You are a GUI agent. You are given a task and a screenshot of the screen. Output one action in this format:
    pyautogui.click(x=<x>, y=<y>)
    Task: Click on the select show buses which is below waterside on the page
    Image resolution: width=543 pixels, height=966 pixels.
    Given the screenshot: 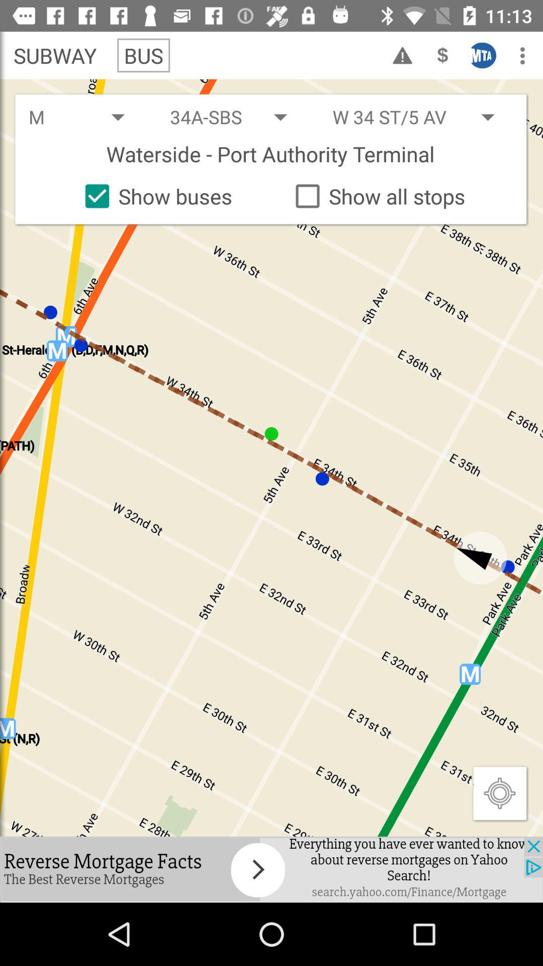 What is the action you would take?
    pyautogui.click(x=154, y=196)
    